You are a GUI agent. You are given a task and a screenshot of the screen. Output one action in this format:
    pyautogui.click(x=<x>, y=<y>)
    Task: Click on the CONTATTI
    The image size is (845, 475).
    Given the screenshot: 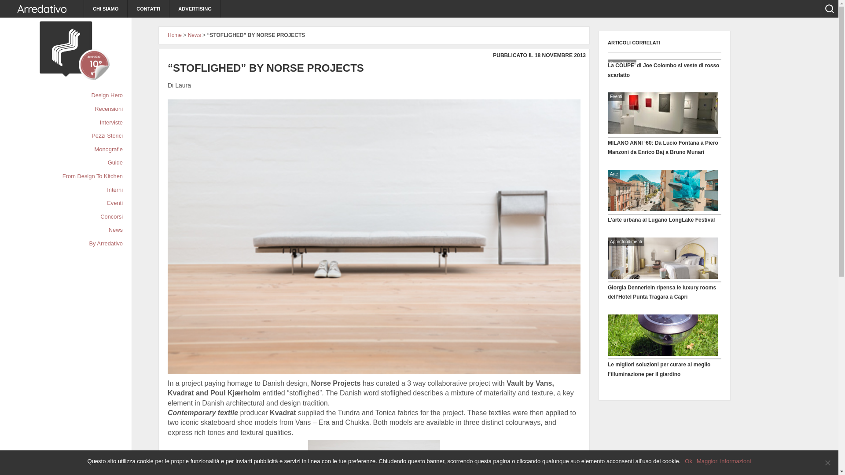 What is the action you would take?
    pyautogui.click(x=148, y=9)
    